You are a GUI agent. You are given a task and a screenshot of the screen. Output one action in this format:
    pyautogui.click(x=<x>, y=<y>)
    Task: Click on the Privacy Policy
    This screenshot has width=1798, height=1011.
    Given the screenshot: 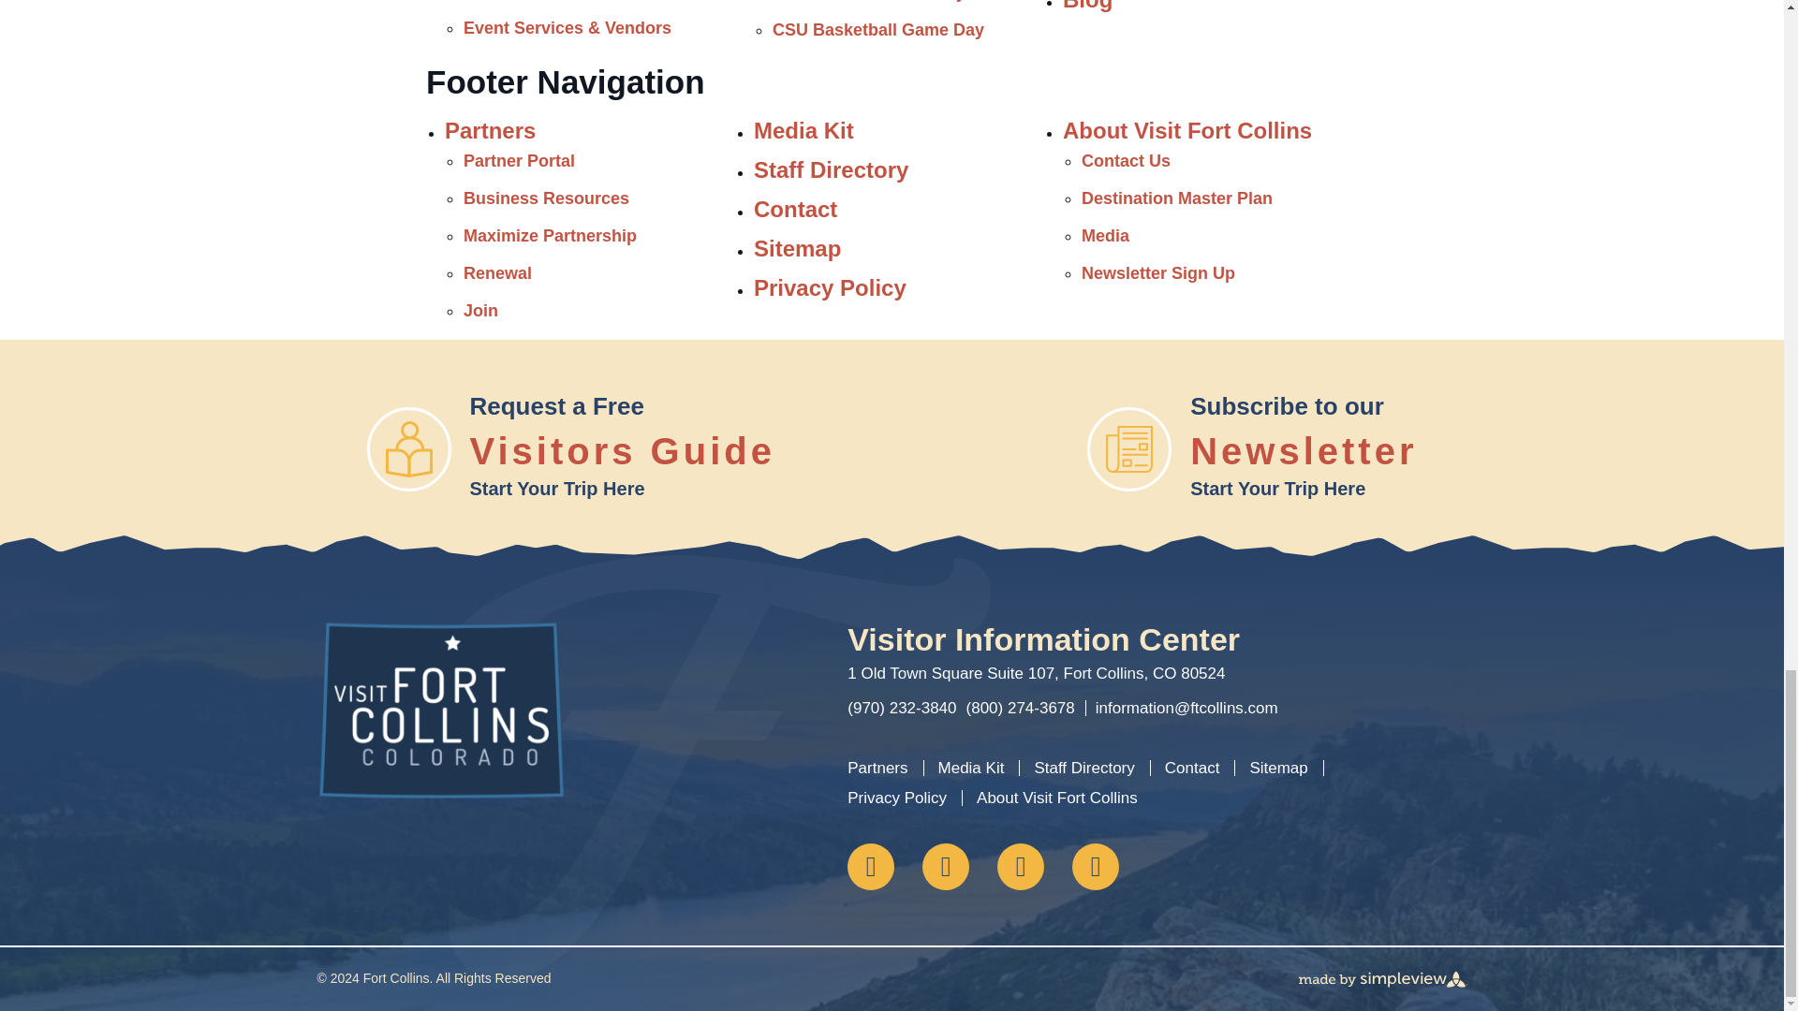 What is the action you would take?
    pyautogui.click(x=897, y=798)
    